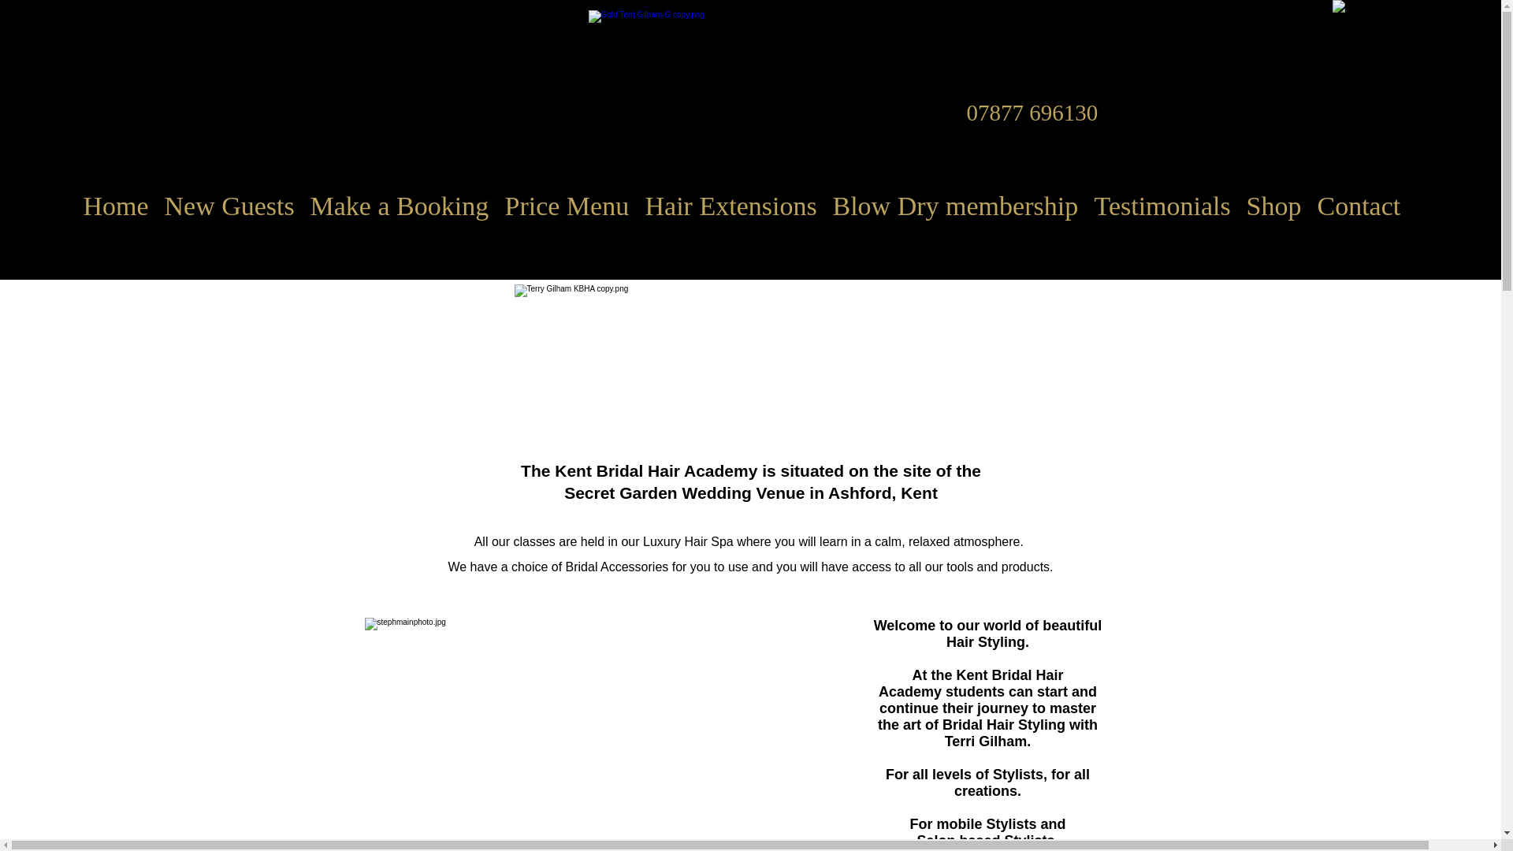 This screenshot has width=1513, height=851. I want to click on Blow Dry membership, so click(860, 206).